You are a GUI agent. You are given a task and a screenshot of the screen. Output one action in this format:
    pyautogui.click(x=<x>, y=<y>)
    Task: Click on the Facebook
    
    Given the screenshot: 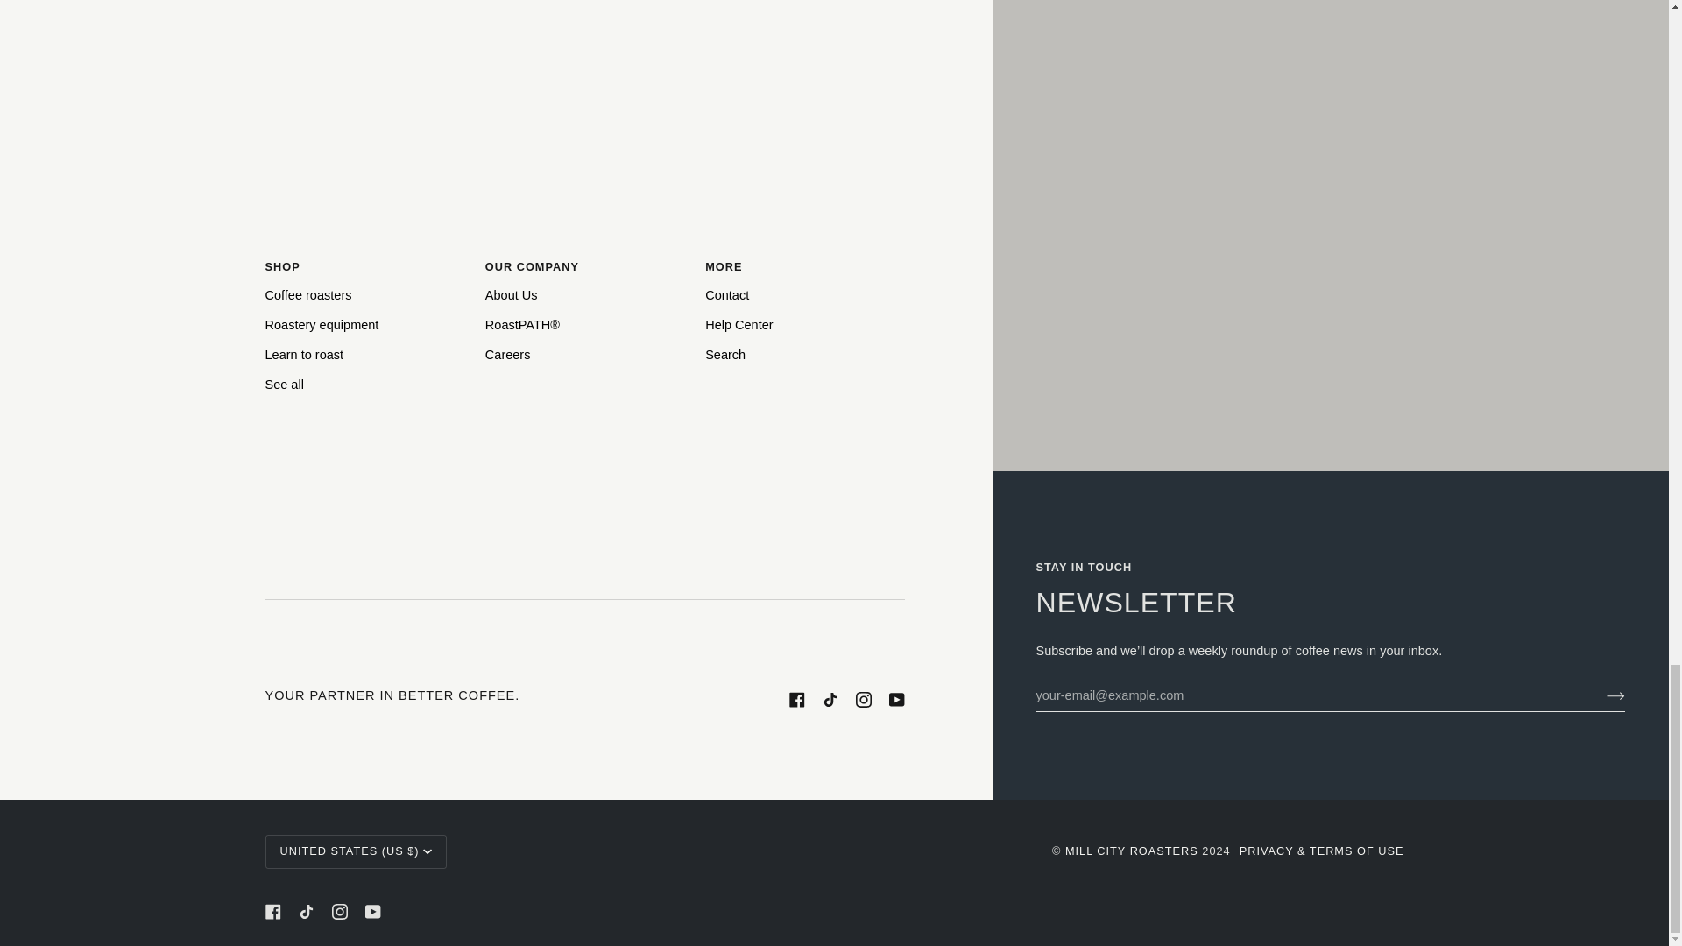 What is the action you would take?
    pyautogui.click(x=272, y=911)
    